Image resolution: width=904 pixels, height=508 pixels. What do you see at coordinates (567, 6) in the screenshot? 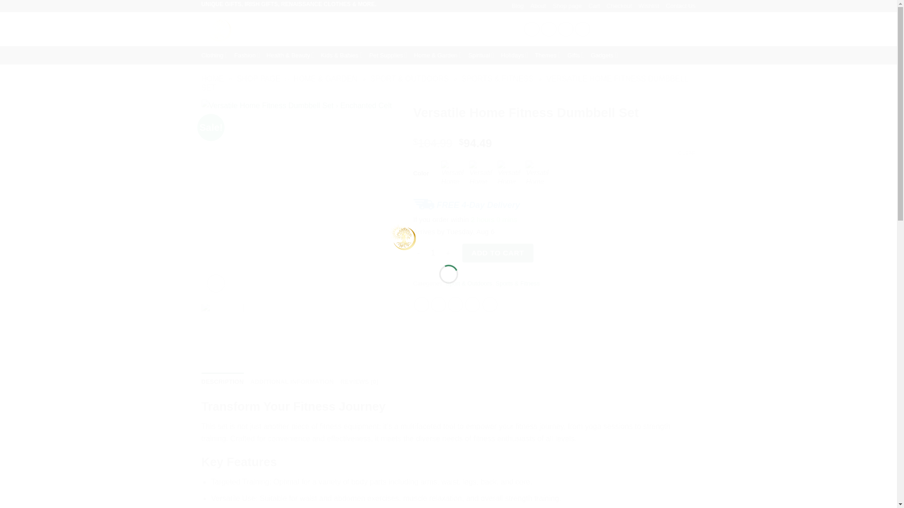
I see `Shop page` at bounding box center [567, 6].